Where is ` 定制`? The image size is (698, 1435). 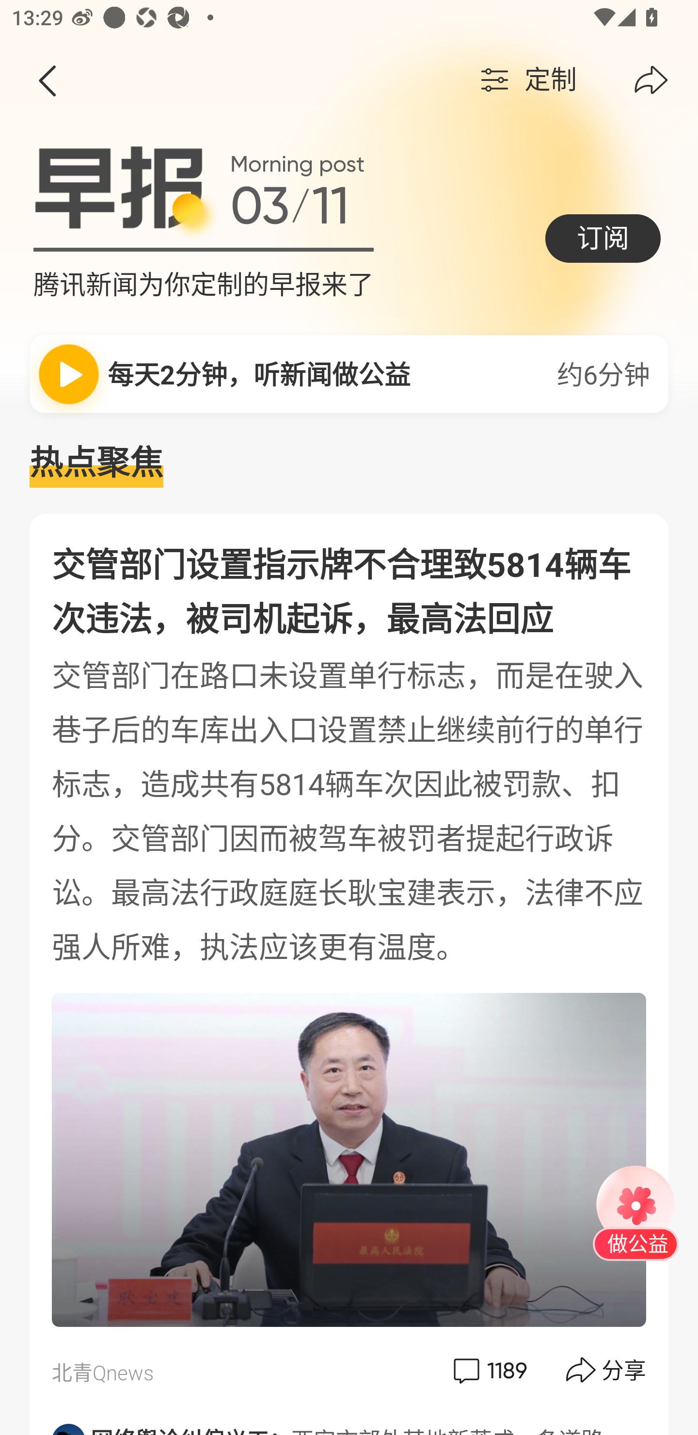  定制 is located at coordinates (526, 80).